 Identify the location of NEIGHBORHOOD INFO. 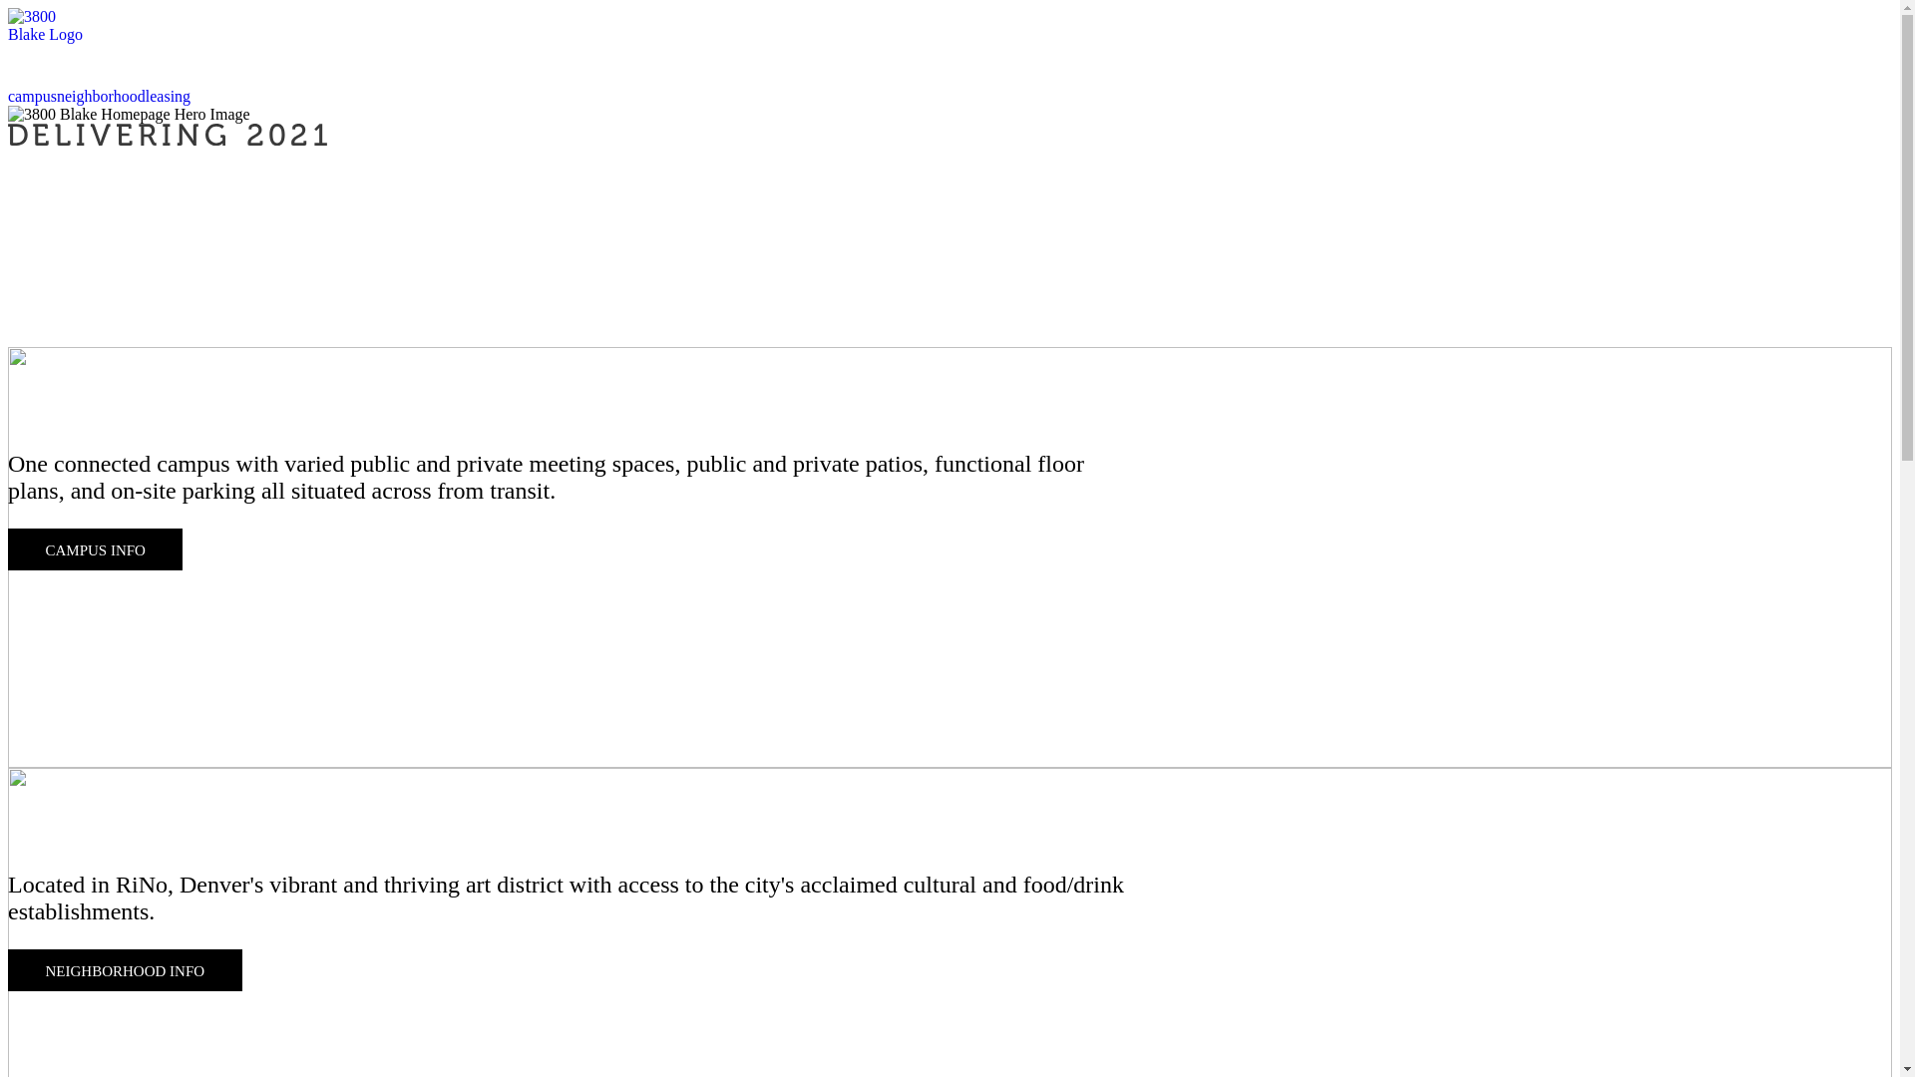
(126, 970).